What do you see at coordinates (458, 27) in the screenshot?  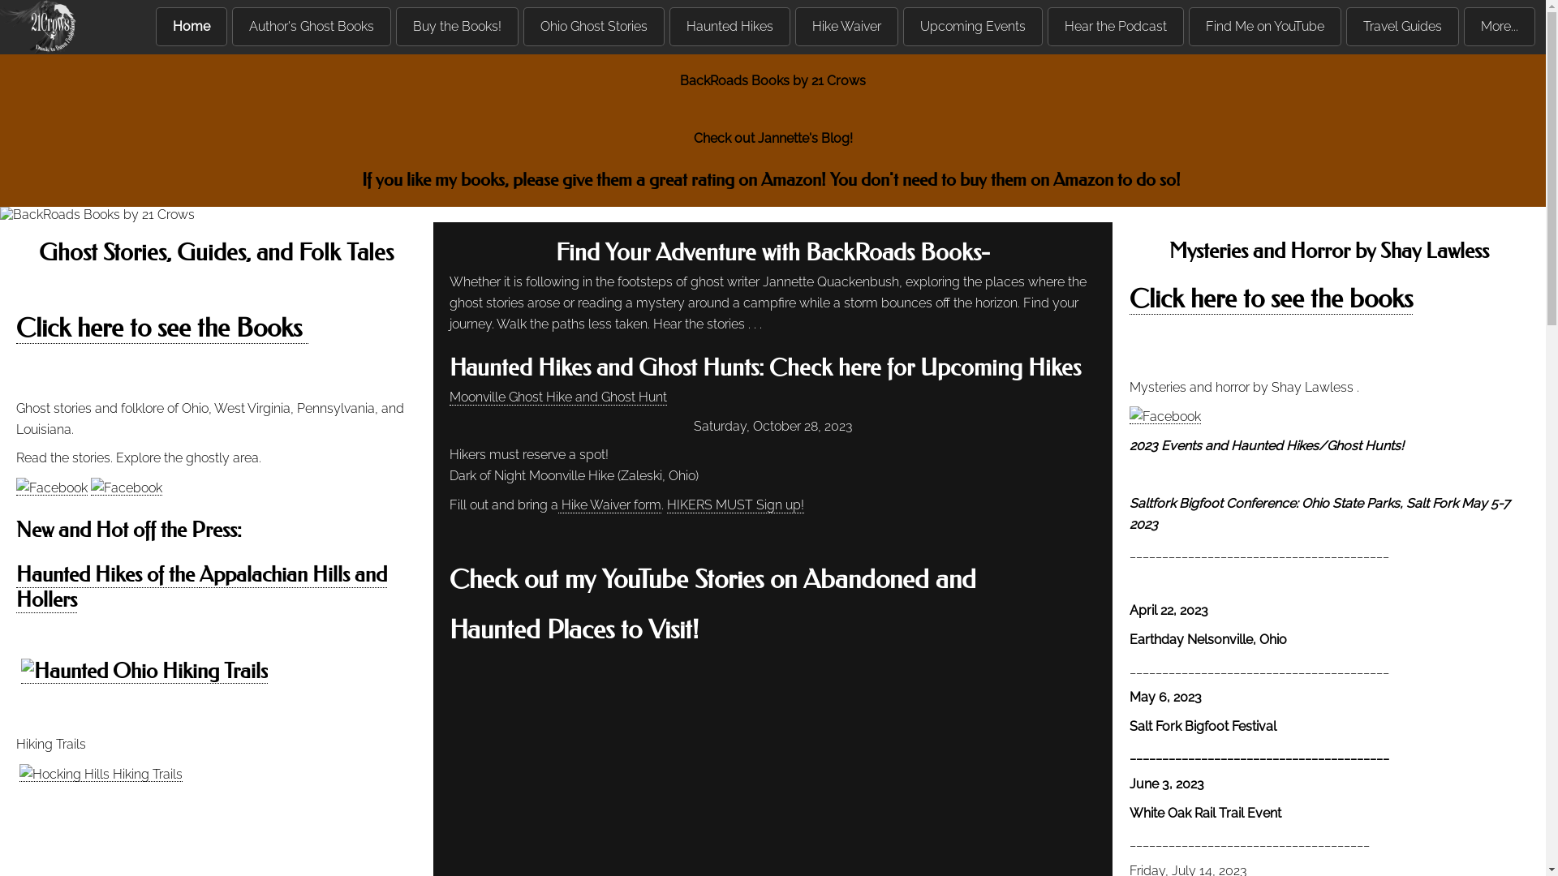 I see `Buy the Books!` at bounding box center [458, 27].